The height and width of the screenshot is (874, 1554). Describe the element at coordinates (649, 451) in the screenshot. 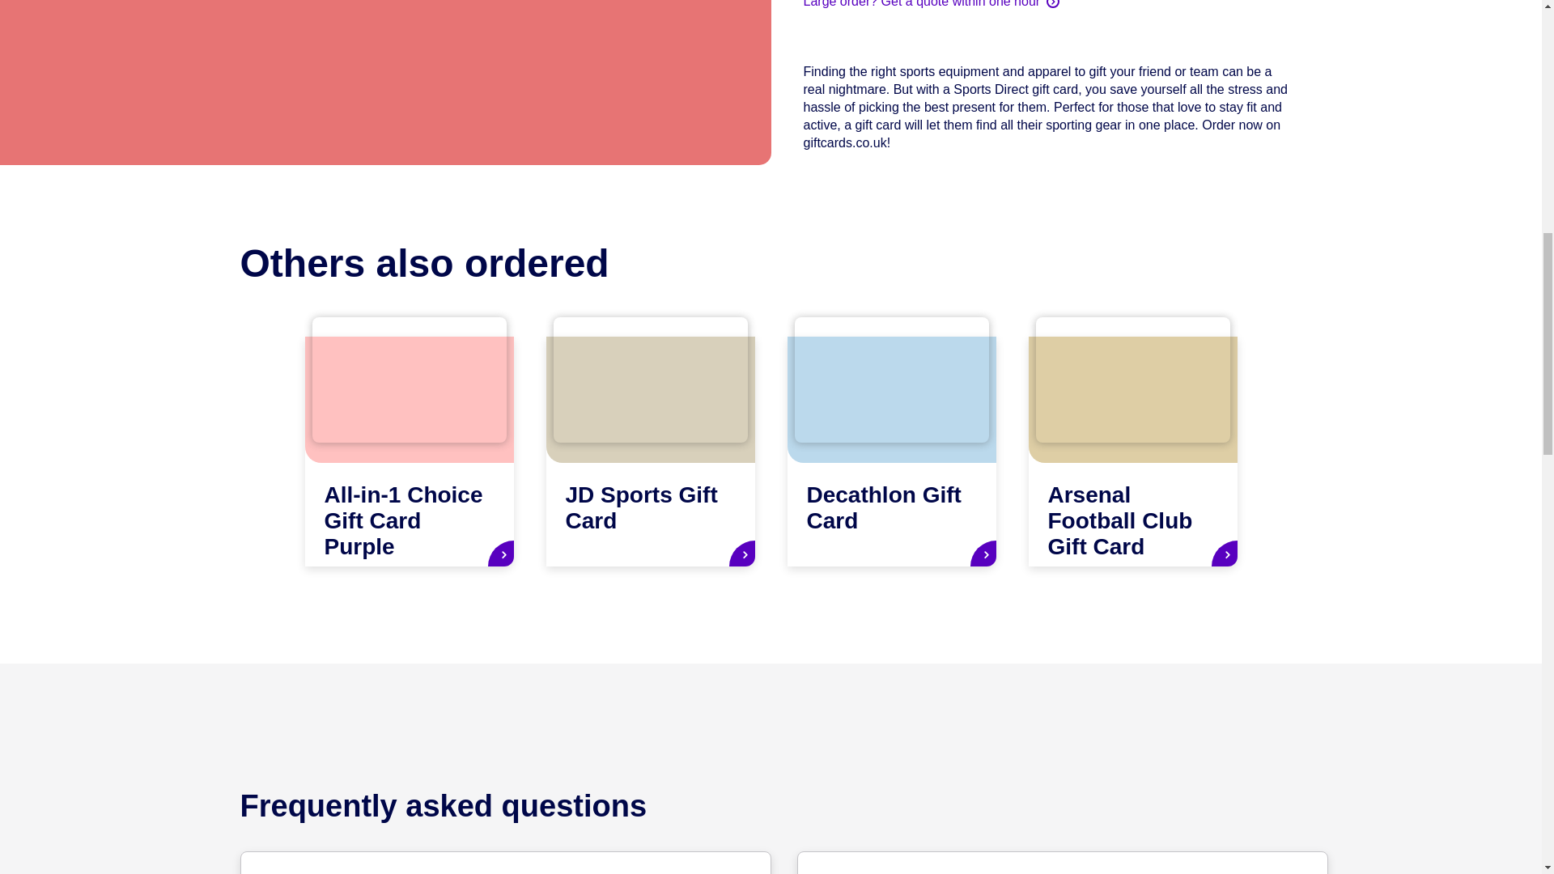

I see `JD Sports Gift Card` at that location.